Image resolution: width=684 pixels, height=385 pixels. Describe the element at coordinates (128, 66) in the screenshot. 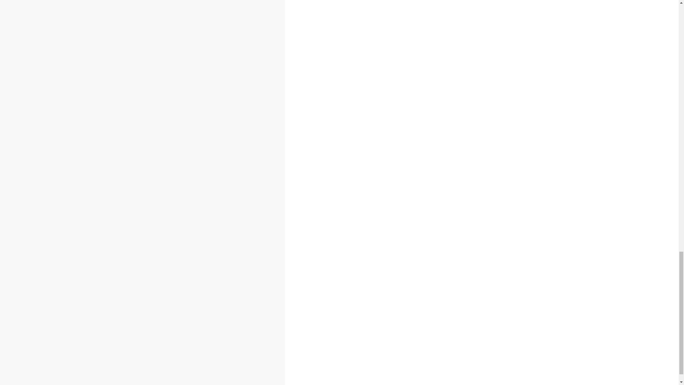

I see `June 2023` at that location.